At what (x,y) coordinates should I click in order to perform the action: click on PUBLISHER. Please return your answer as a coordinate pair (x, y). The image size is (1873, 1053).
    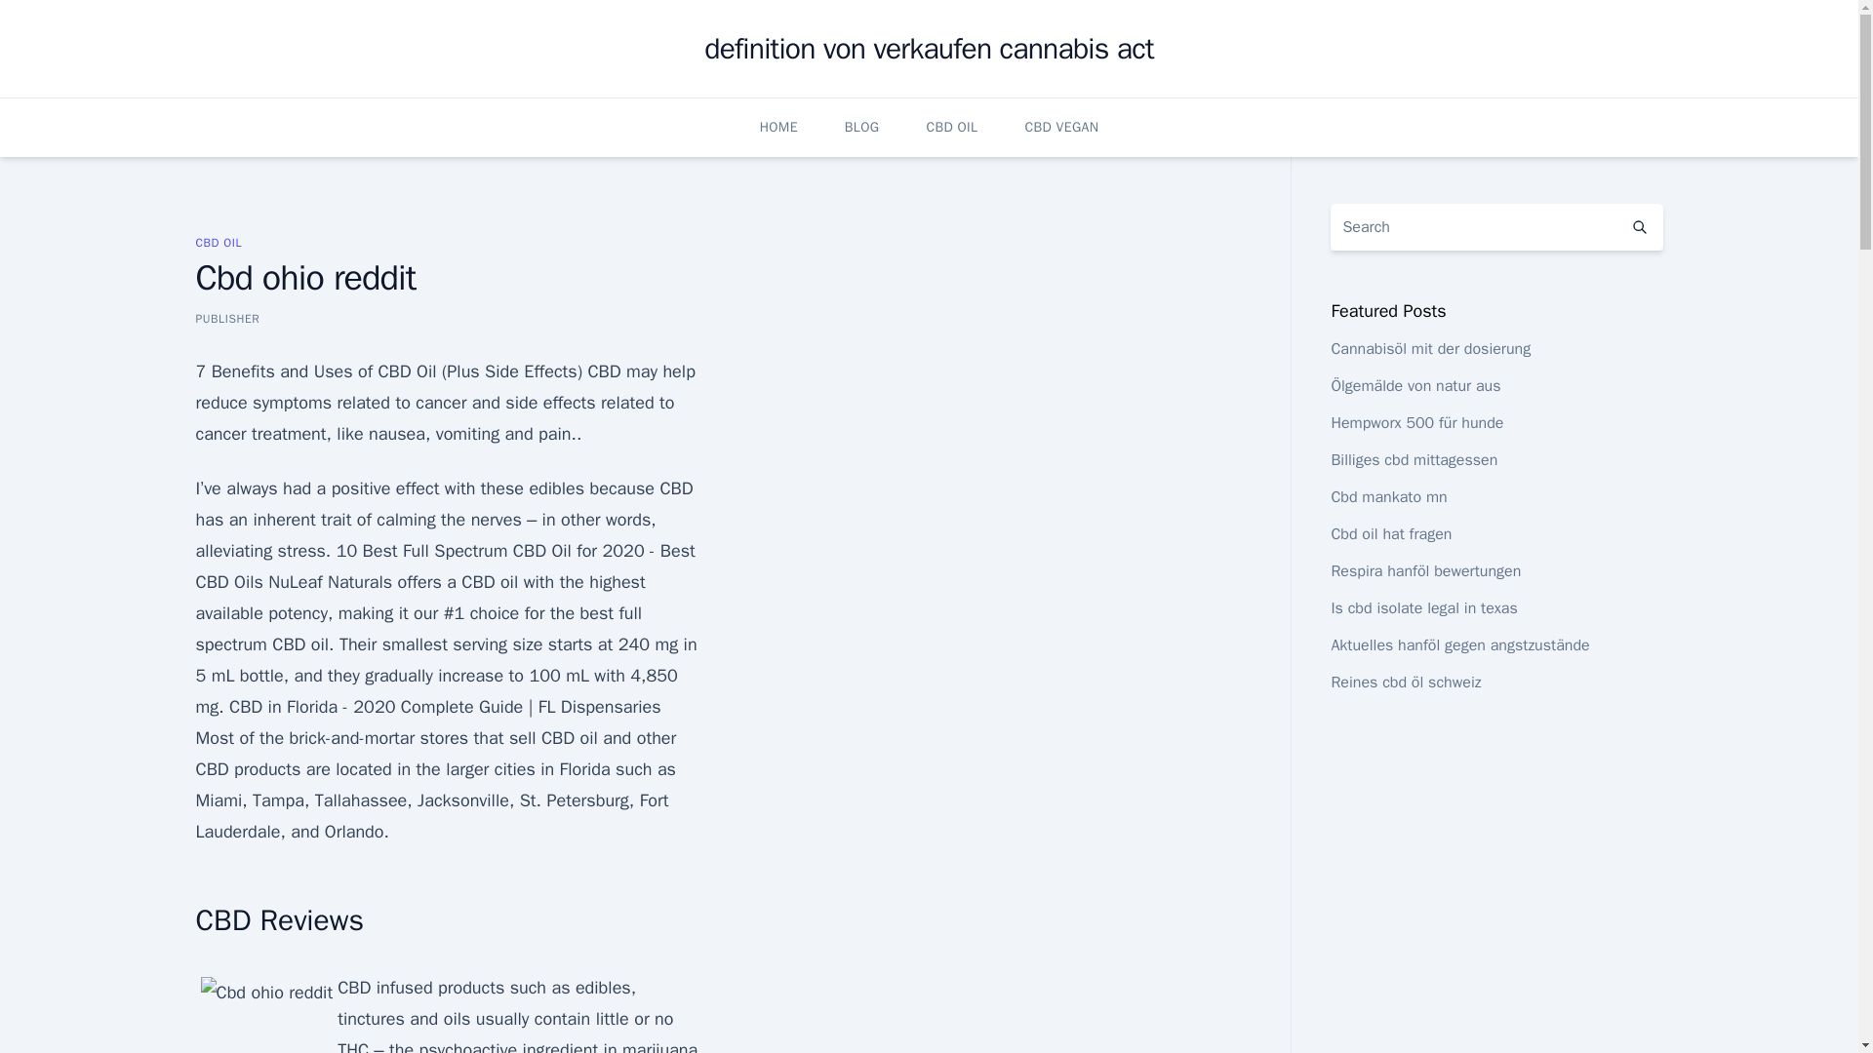
    Looking at the image, I should click on (226, 318).